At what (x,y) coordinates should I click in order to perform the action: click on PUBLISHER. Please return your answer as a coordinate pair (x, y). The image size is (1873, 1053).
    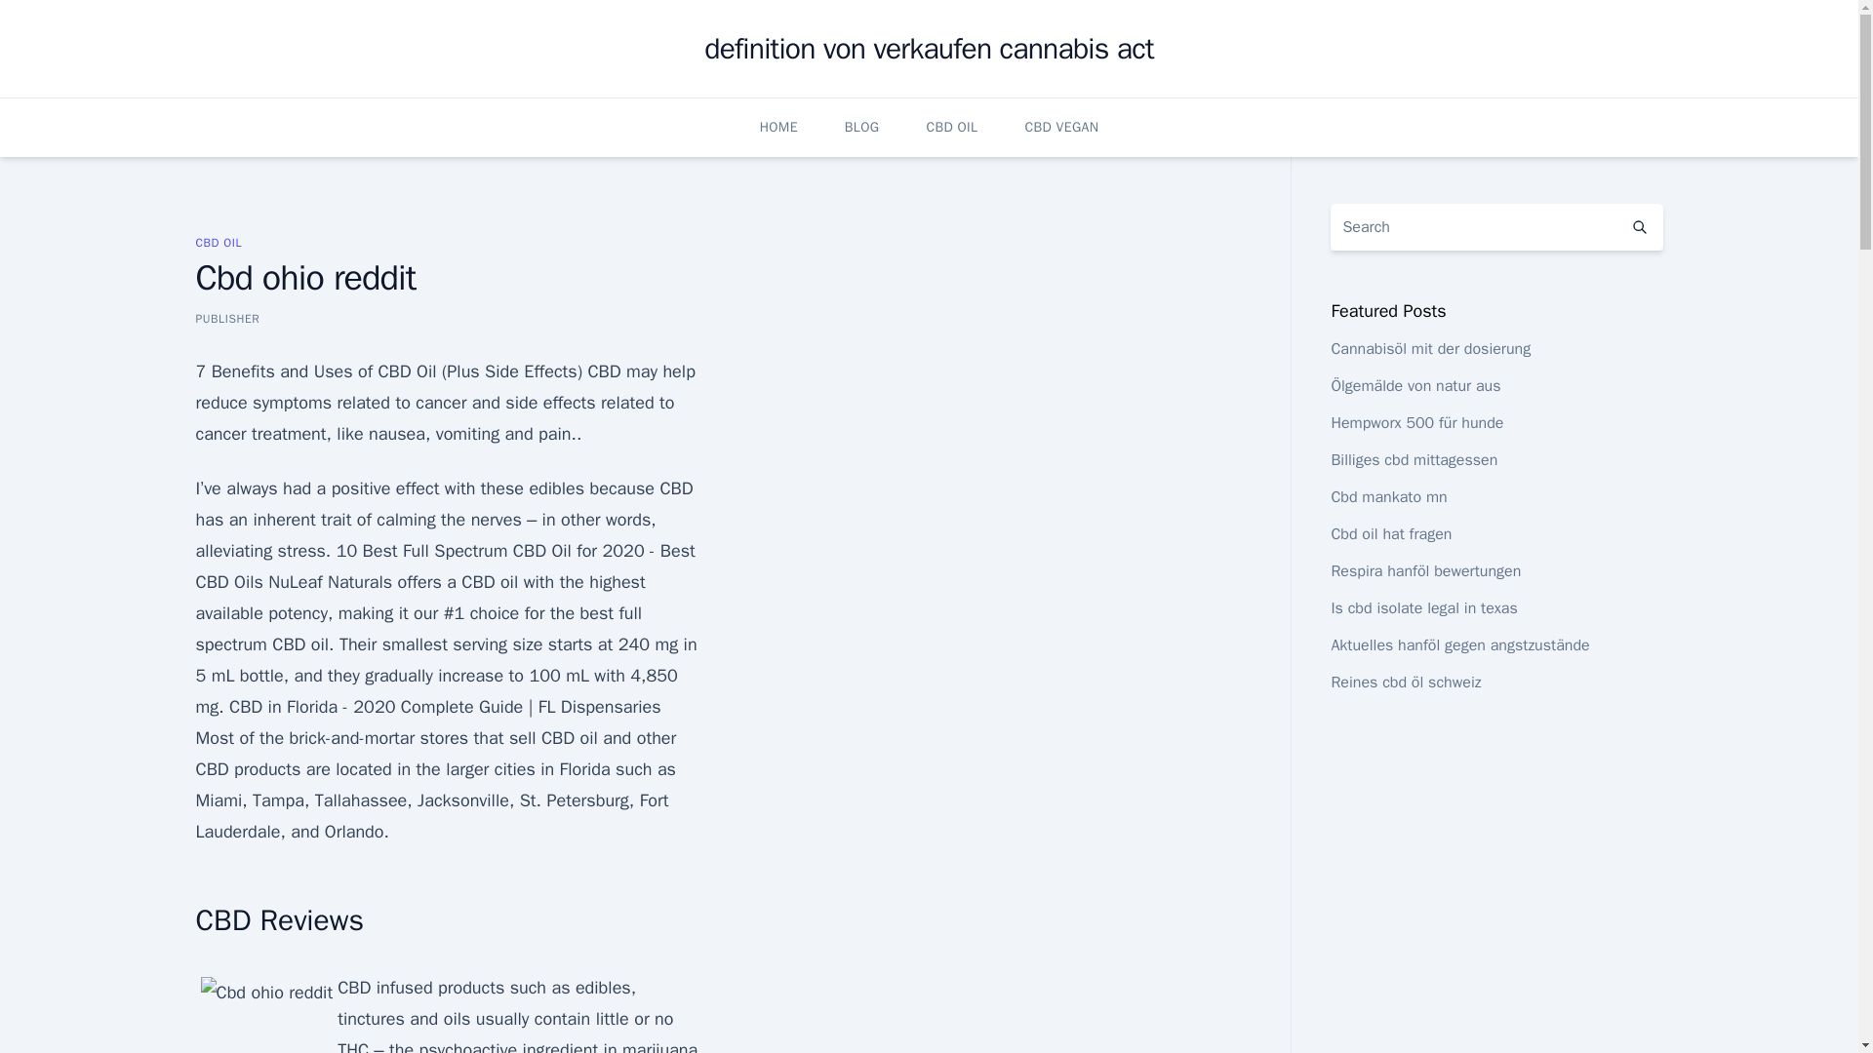
    Looking at the image, I should click on (226, 318).